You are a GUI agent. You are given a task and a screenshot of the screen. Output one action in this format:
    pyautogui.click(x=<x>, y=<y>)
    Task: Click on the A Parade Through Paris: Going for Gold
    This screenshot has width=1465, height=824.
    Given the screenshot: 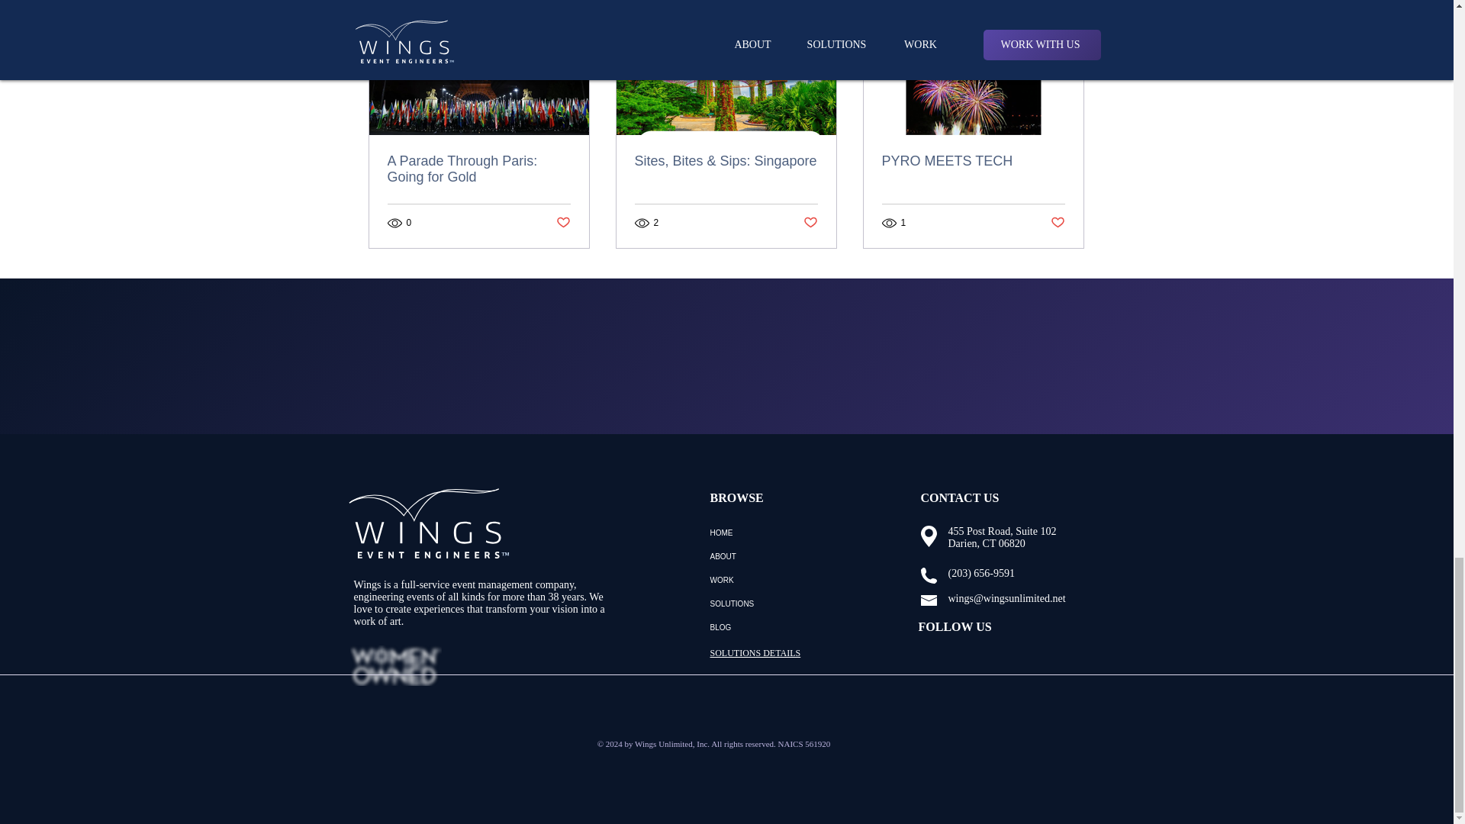 What is the action you would take?
    pyautogui.click(x=479, y=169)
    